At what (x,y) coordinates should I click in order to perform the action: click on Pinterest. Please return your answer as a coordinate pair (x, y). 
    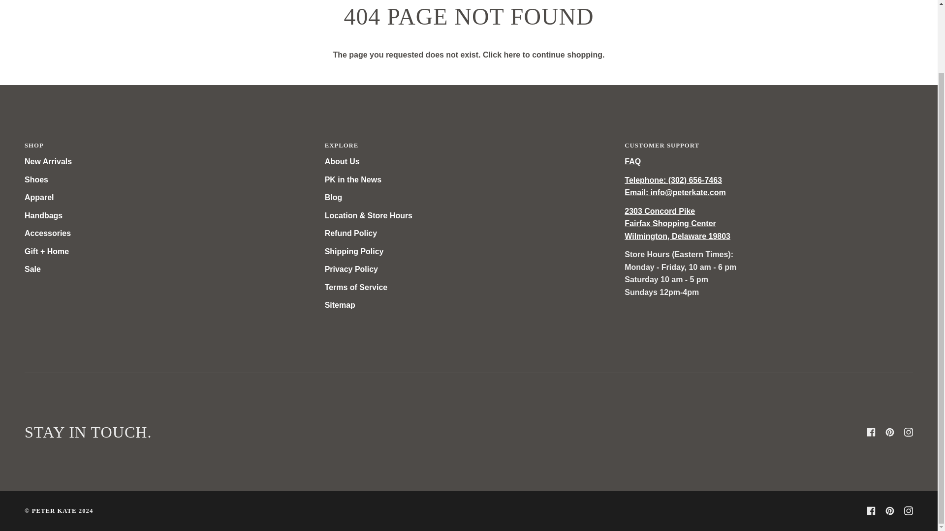
    Looking at the image, I should click on (890, 432).